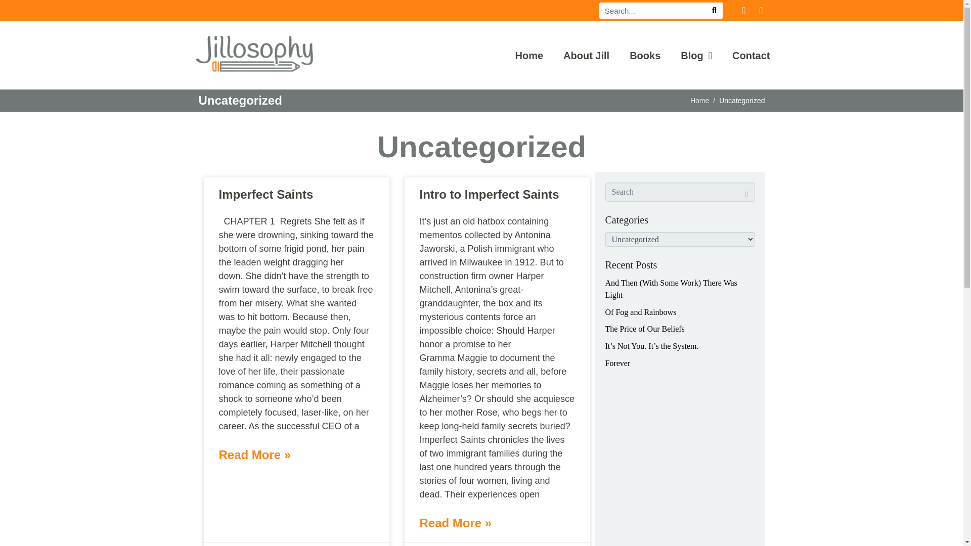 The width and height of the screenshot is (971, 546). Describe the element at coordinates (586, 56) in the screenshot. I see `About Jill` at that location.